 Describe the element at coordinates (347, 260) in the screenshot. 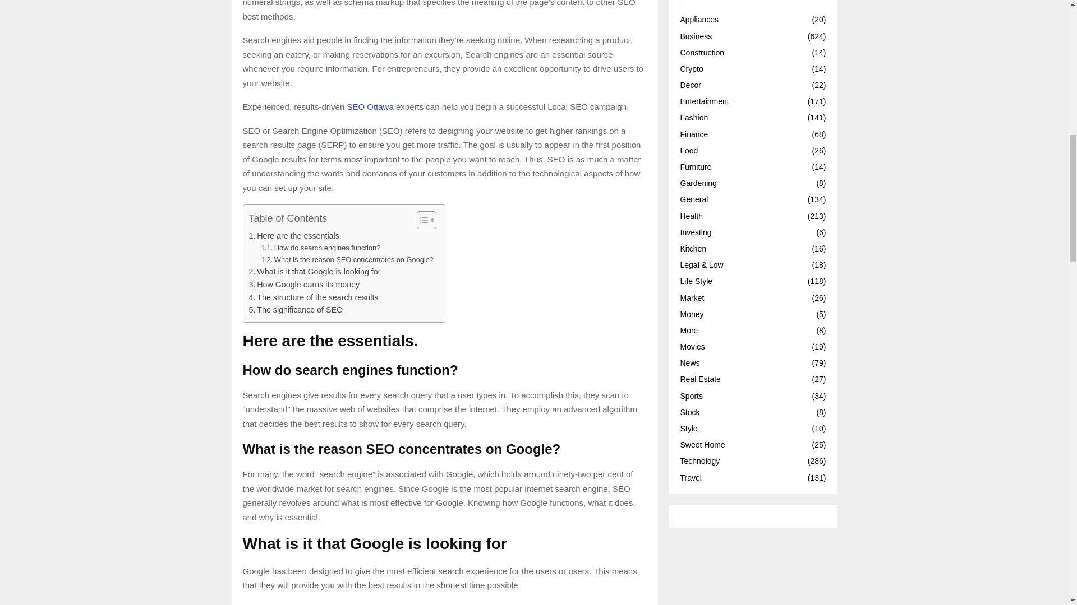

I see `What is the reason SEO concentrates on Google?` at that location.